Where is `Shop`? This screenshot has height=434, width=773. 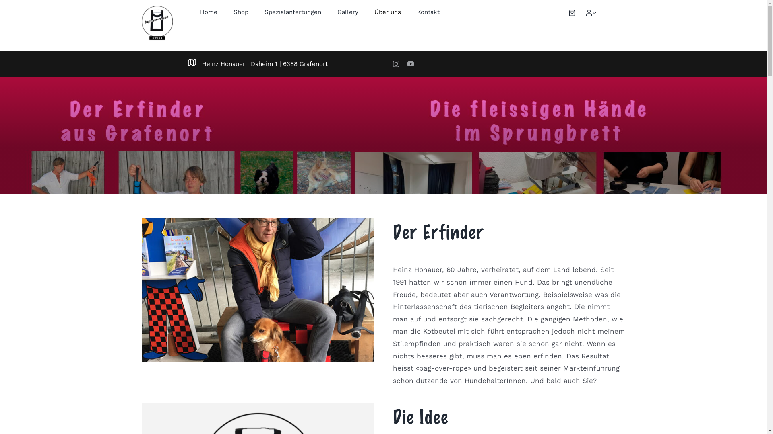 Shop is located at coordinates (241, 12).